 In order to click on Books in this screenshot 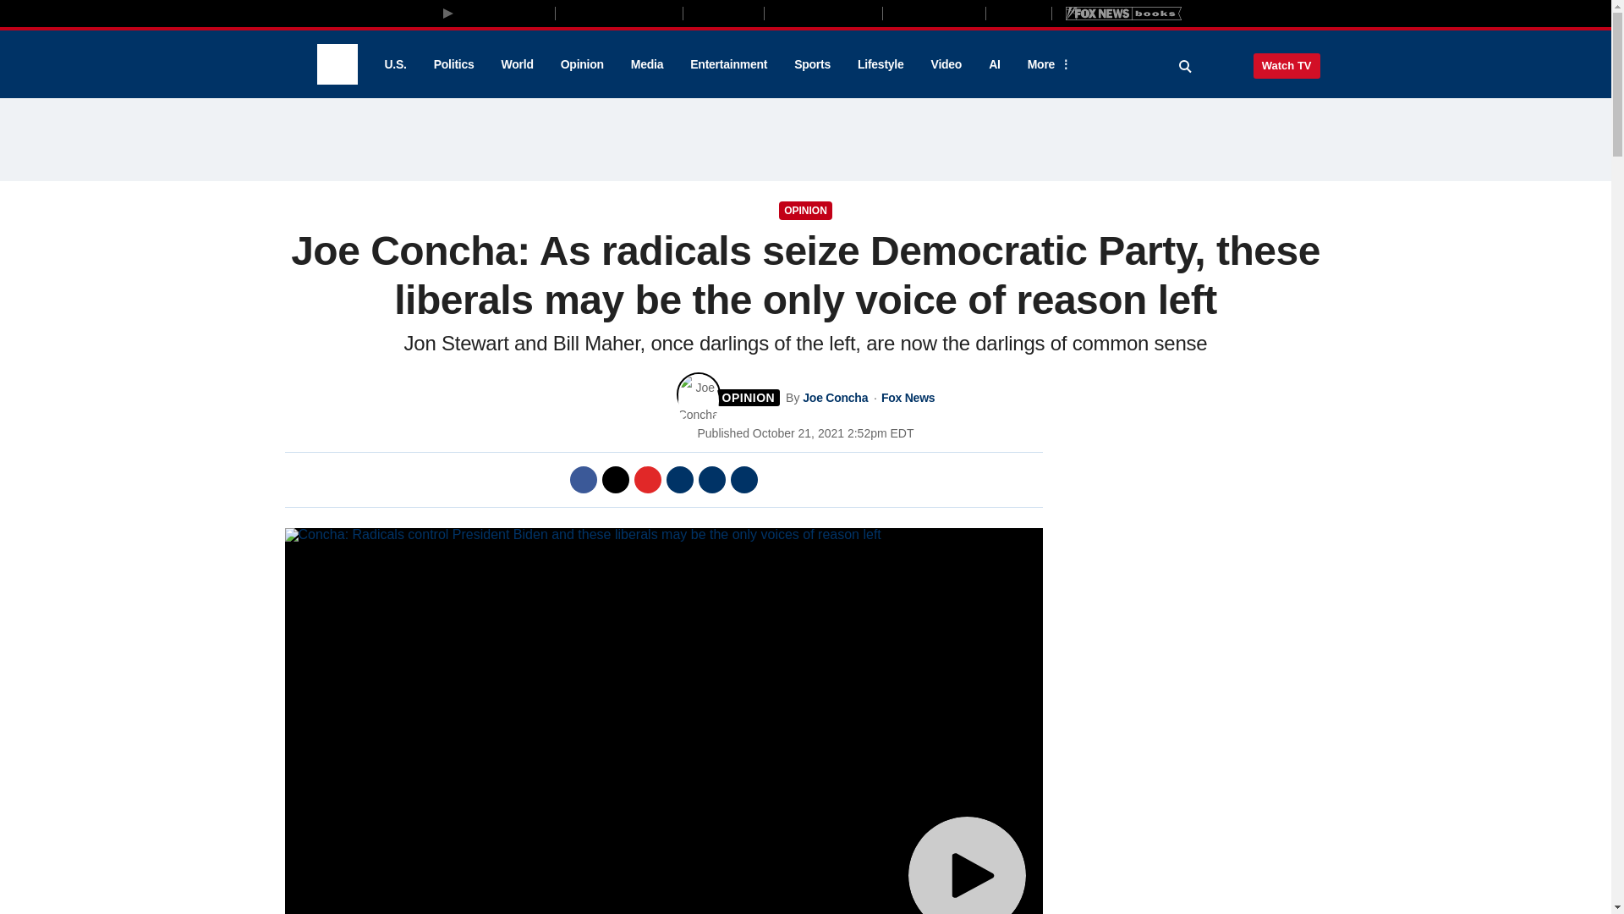, I will do `click(1123, 13)`.